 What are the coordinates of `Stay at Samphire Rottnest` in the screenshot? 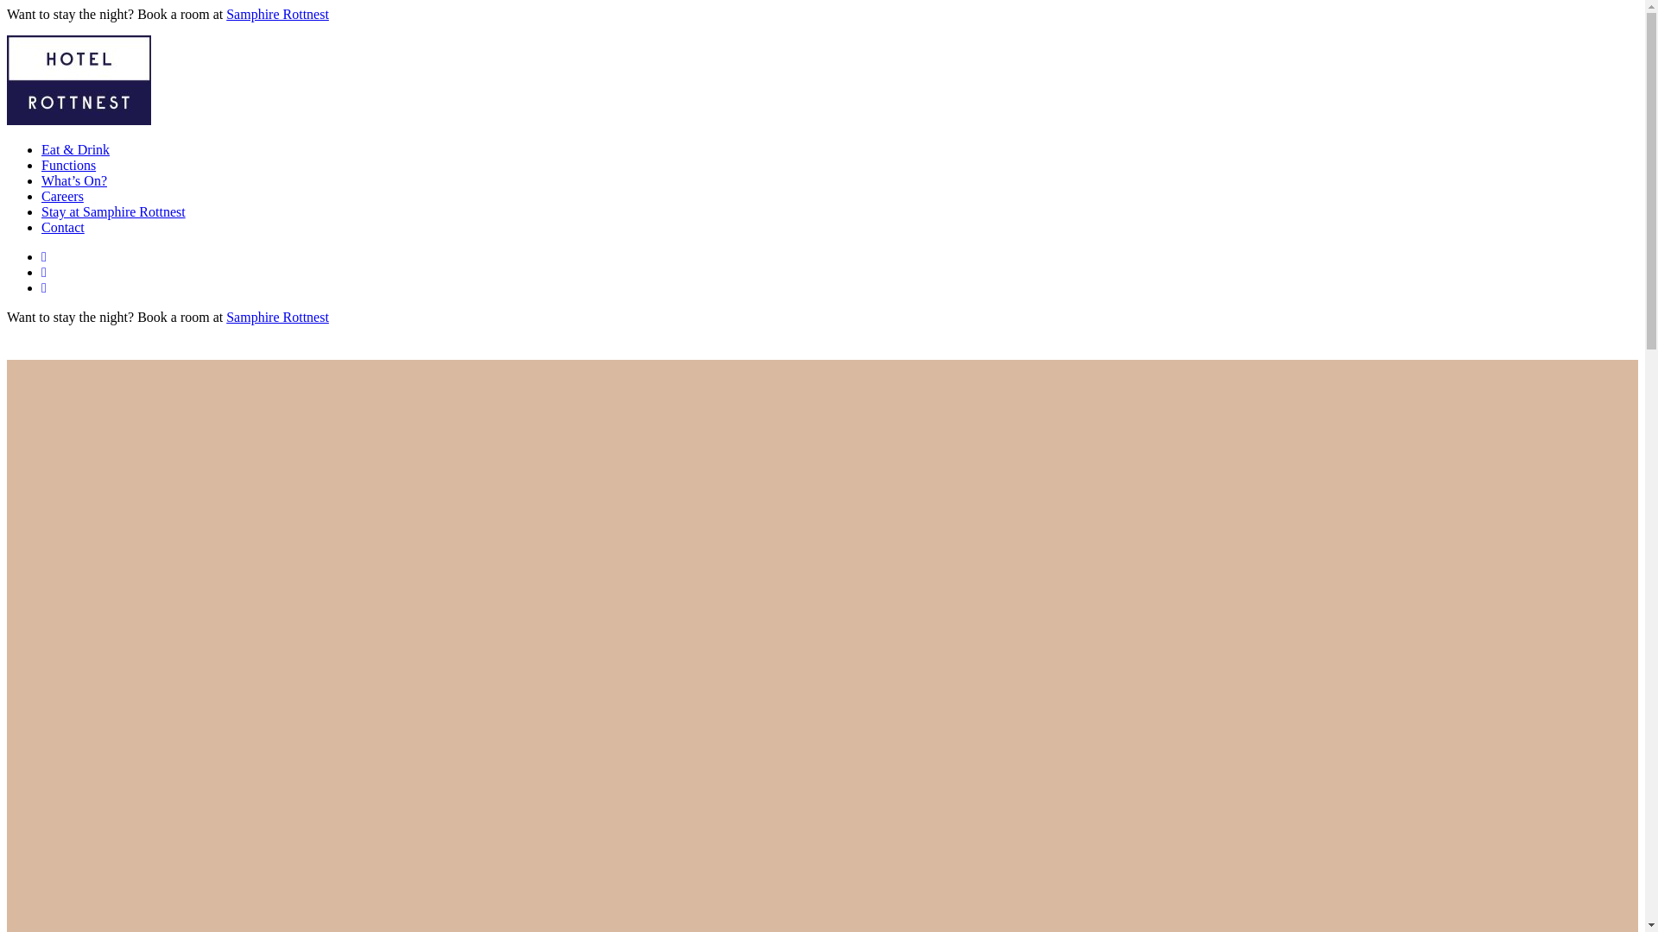 It's located at (114, 212).